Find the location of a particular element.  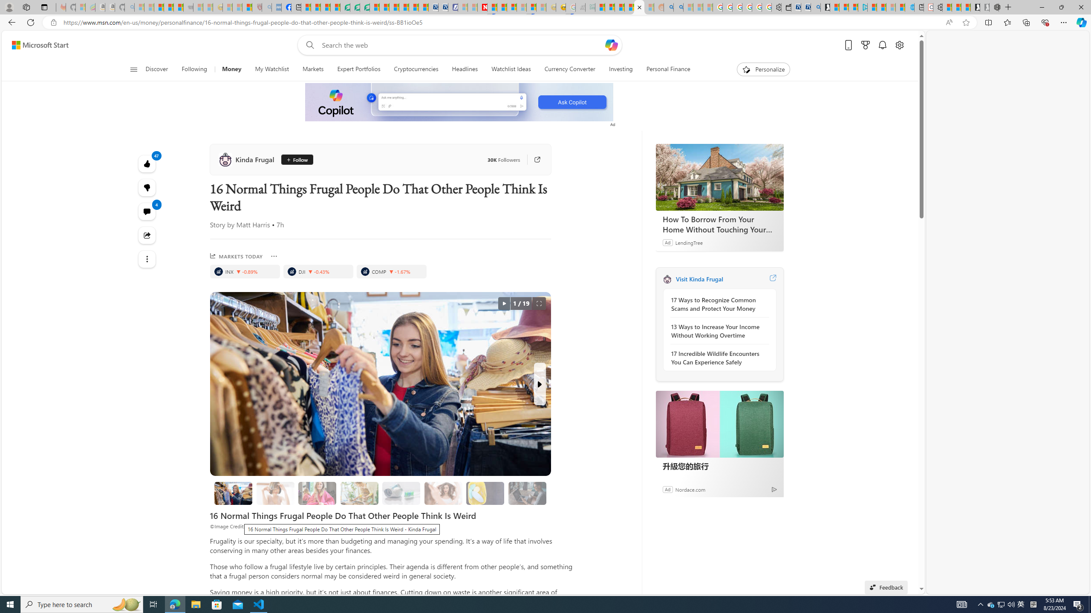

LendingTree is located at coordinates (689, 242).